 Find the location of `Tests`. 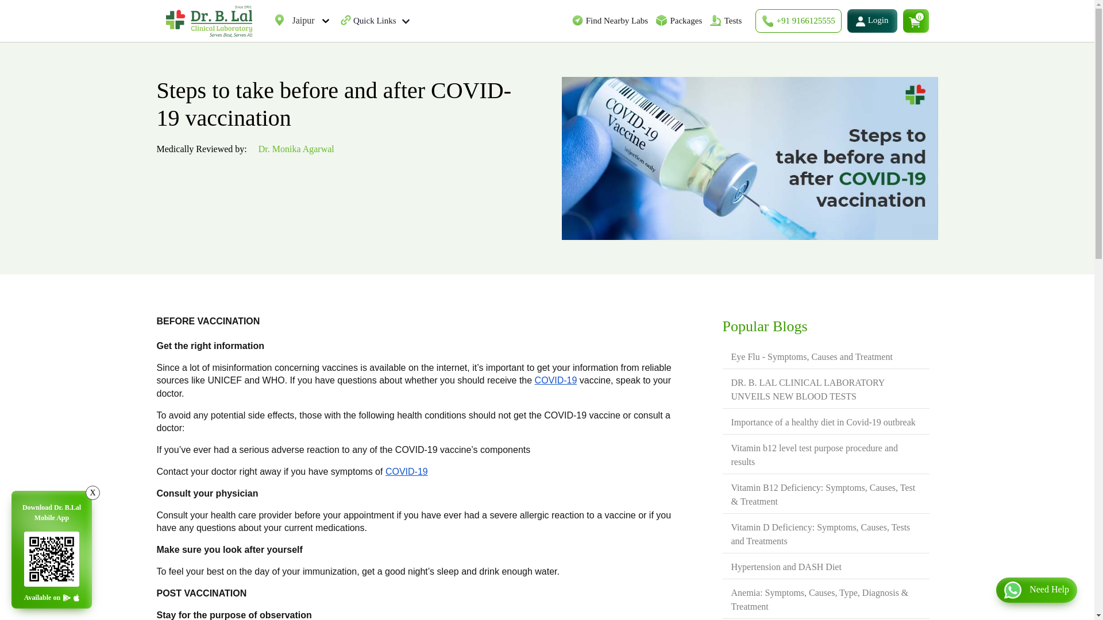

Tests is located at coordinates (732, 21).